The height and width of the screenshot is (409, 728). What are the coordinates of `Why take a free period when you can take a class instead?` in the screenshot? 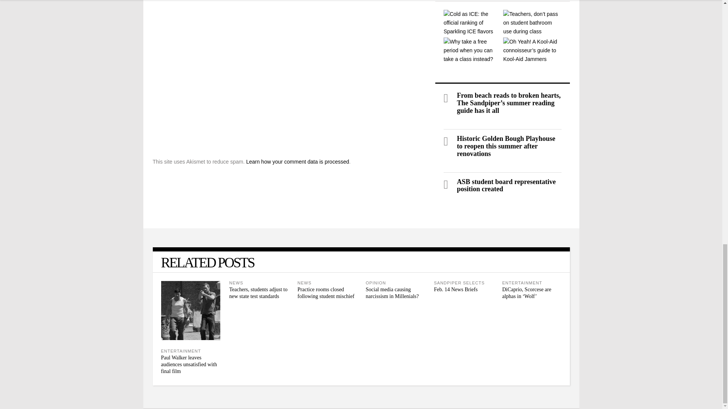 It's located at (472, 51).